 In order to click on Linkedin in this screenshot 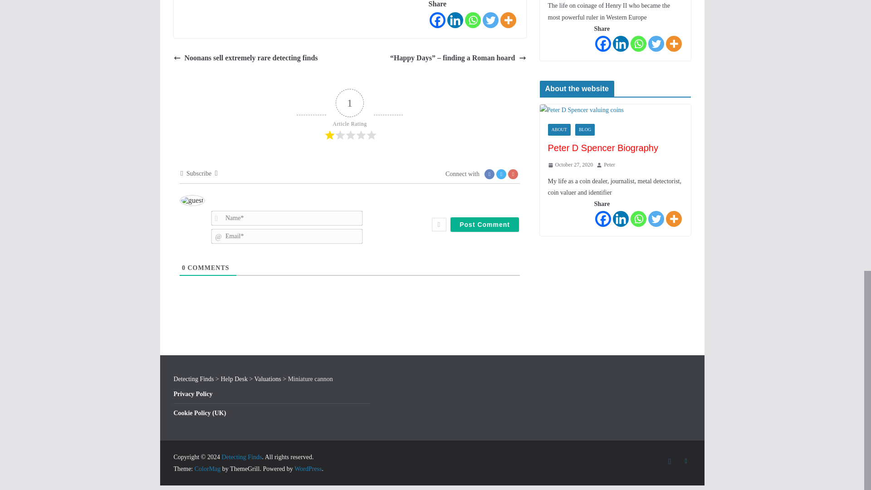, I will do `click(455, 20)`.